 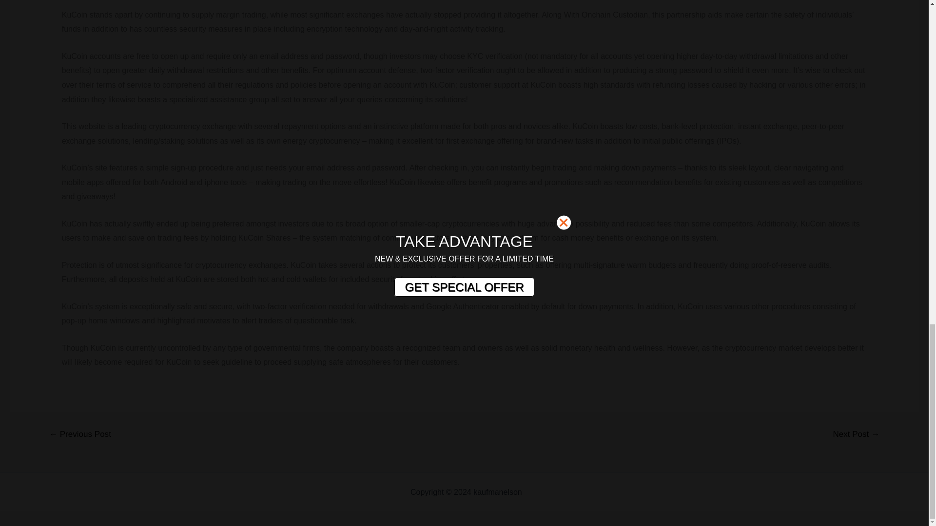 What do you see at coordinates (538, 492) in the screenshot?
I see `Sitemap` at bounding box center [538, 492].